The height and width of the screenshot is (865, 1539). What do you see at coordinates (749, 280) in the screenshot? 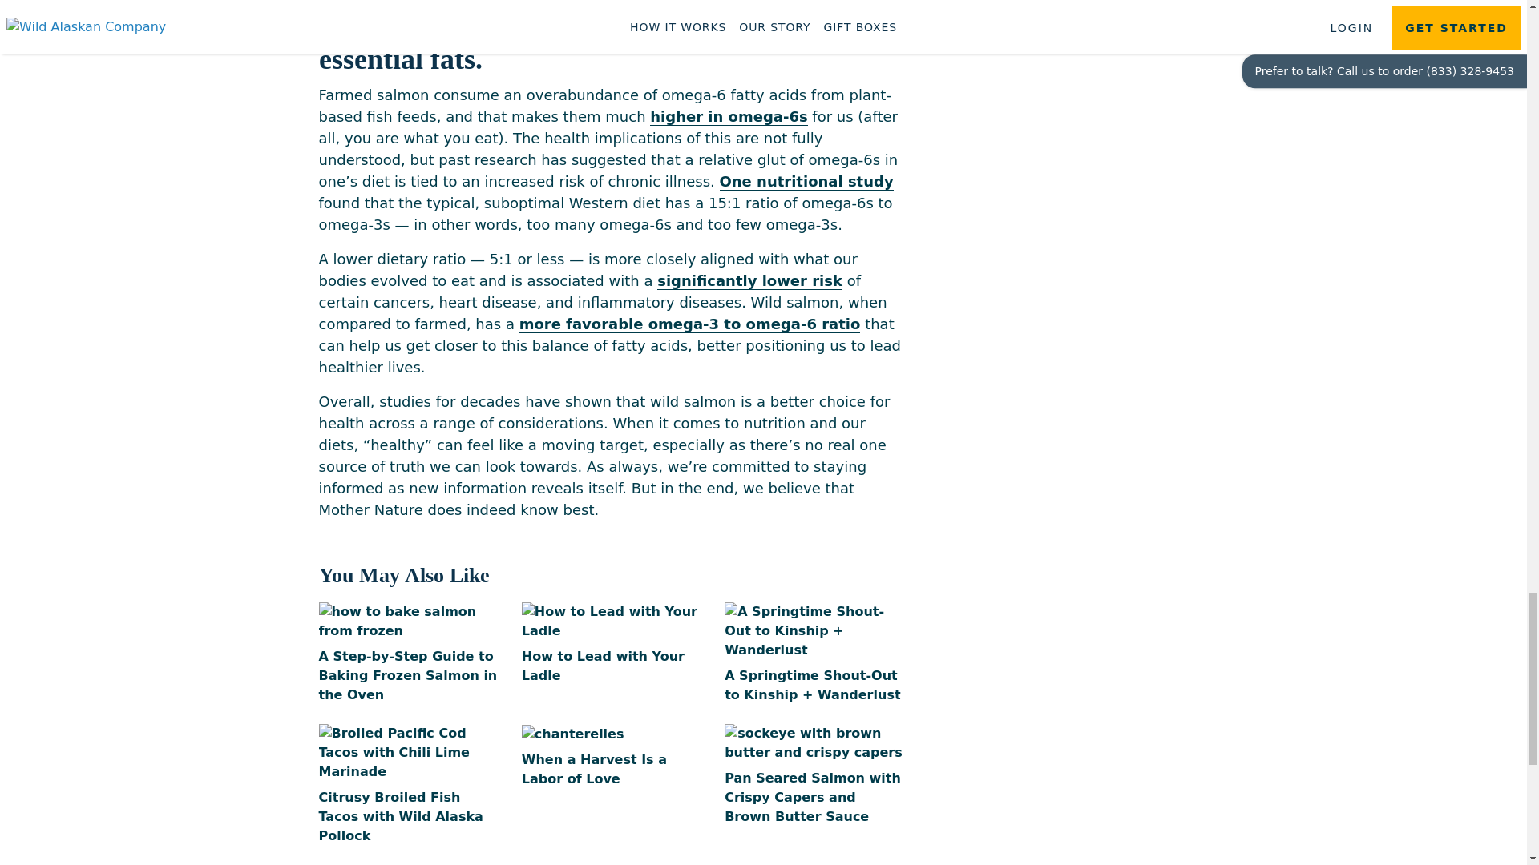
I see `significantly lower risk` at bounding box center [749, 280].